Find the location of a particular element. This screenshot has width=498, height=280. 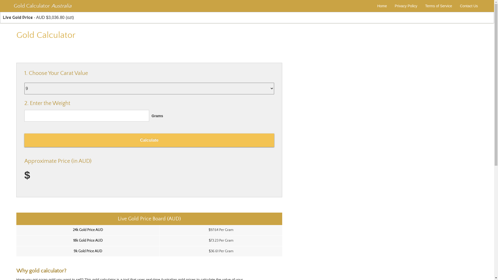

Terms of Service is located at coordinates (439, 6).